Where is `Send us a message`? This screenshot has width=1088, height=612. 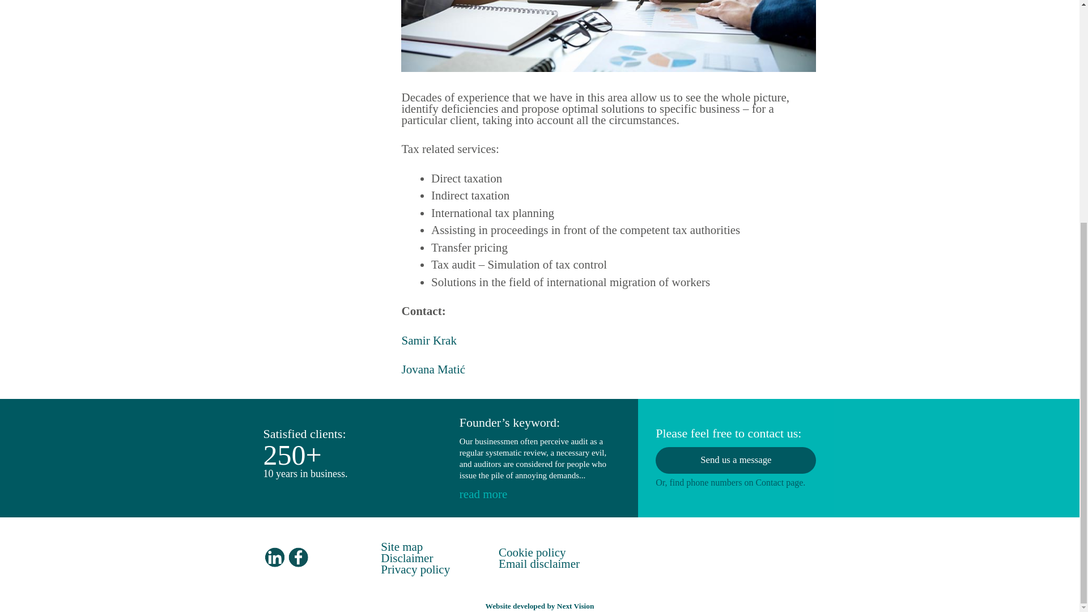
Send us a message is located at coordinates (736, 460).